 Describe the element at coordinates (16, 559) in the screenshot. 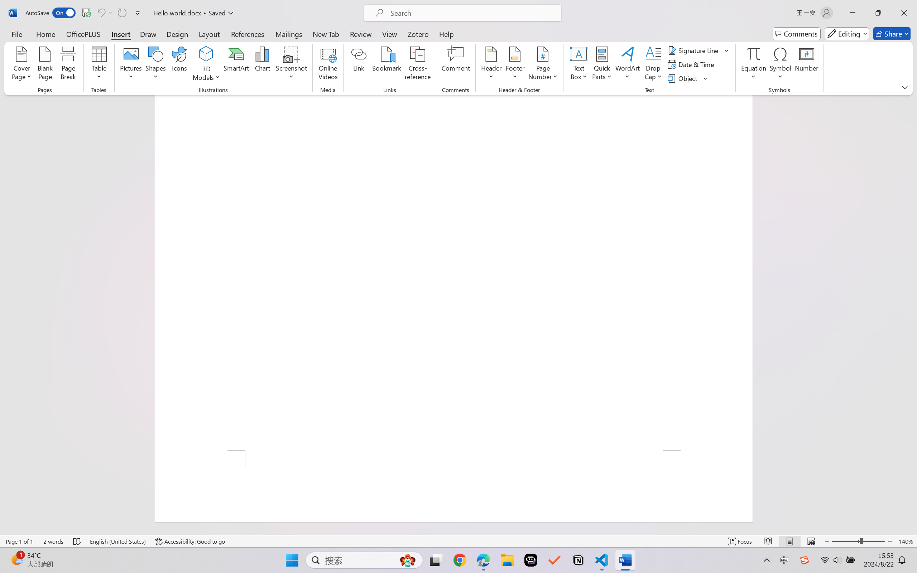

I see `AutomationID: BadgeAnchorLargeTicker` at that location.